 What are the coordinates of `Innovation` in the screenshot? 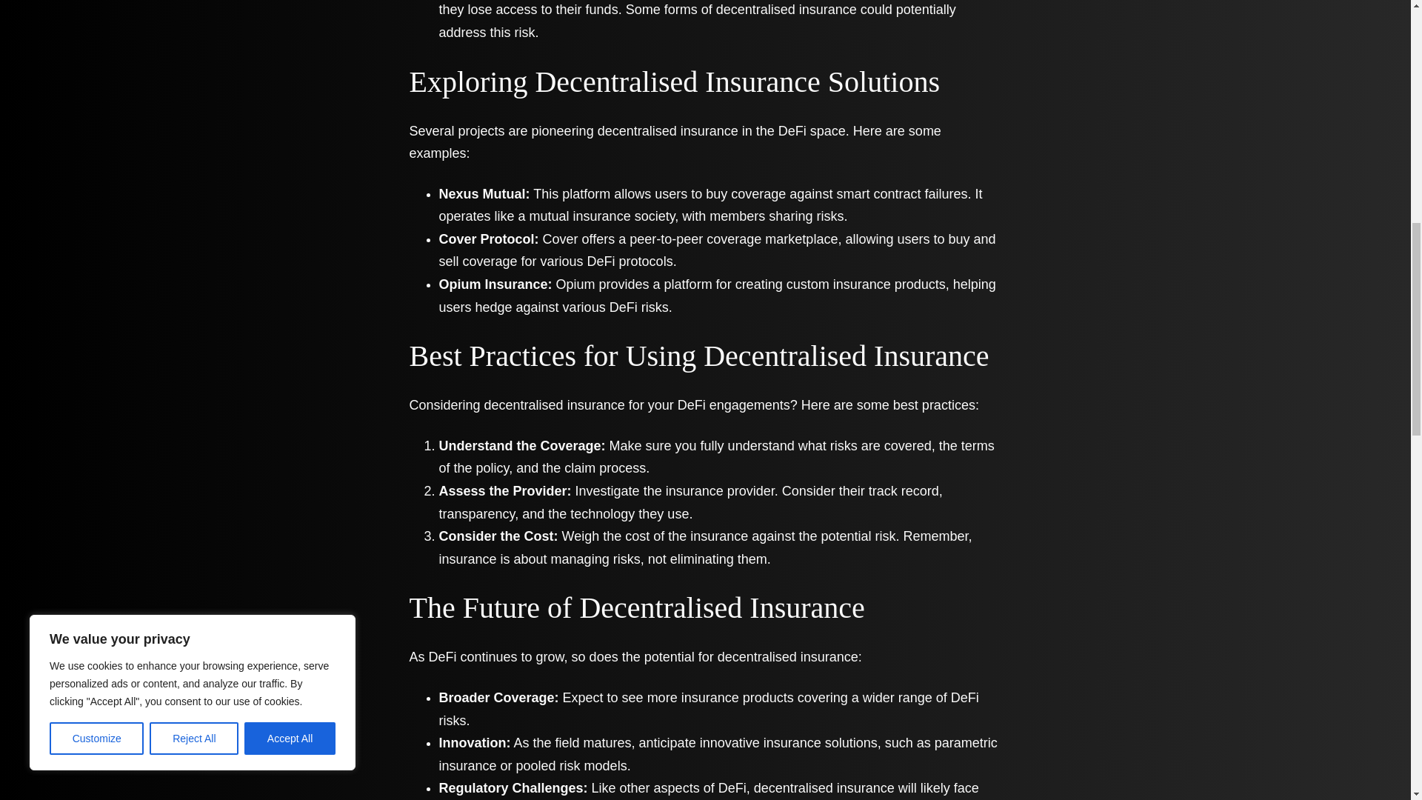 It's located at (472, 742).